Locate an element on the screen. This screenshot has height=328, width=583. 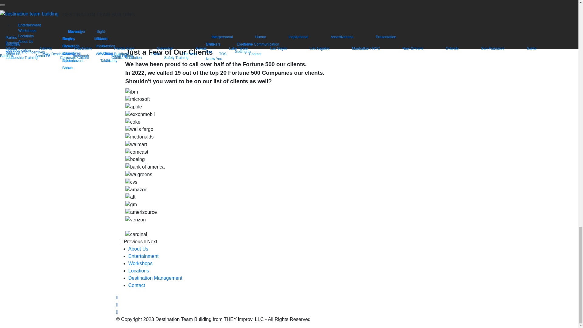
Next is located at coordinates (150, 241).